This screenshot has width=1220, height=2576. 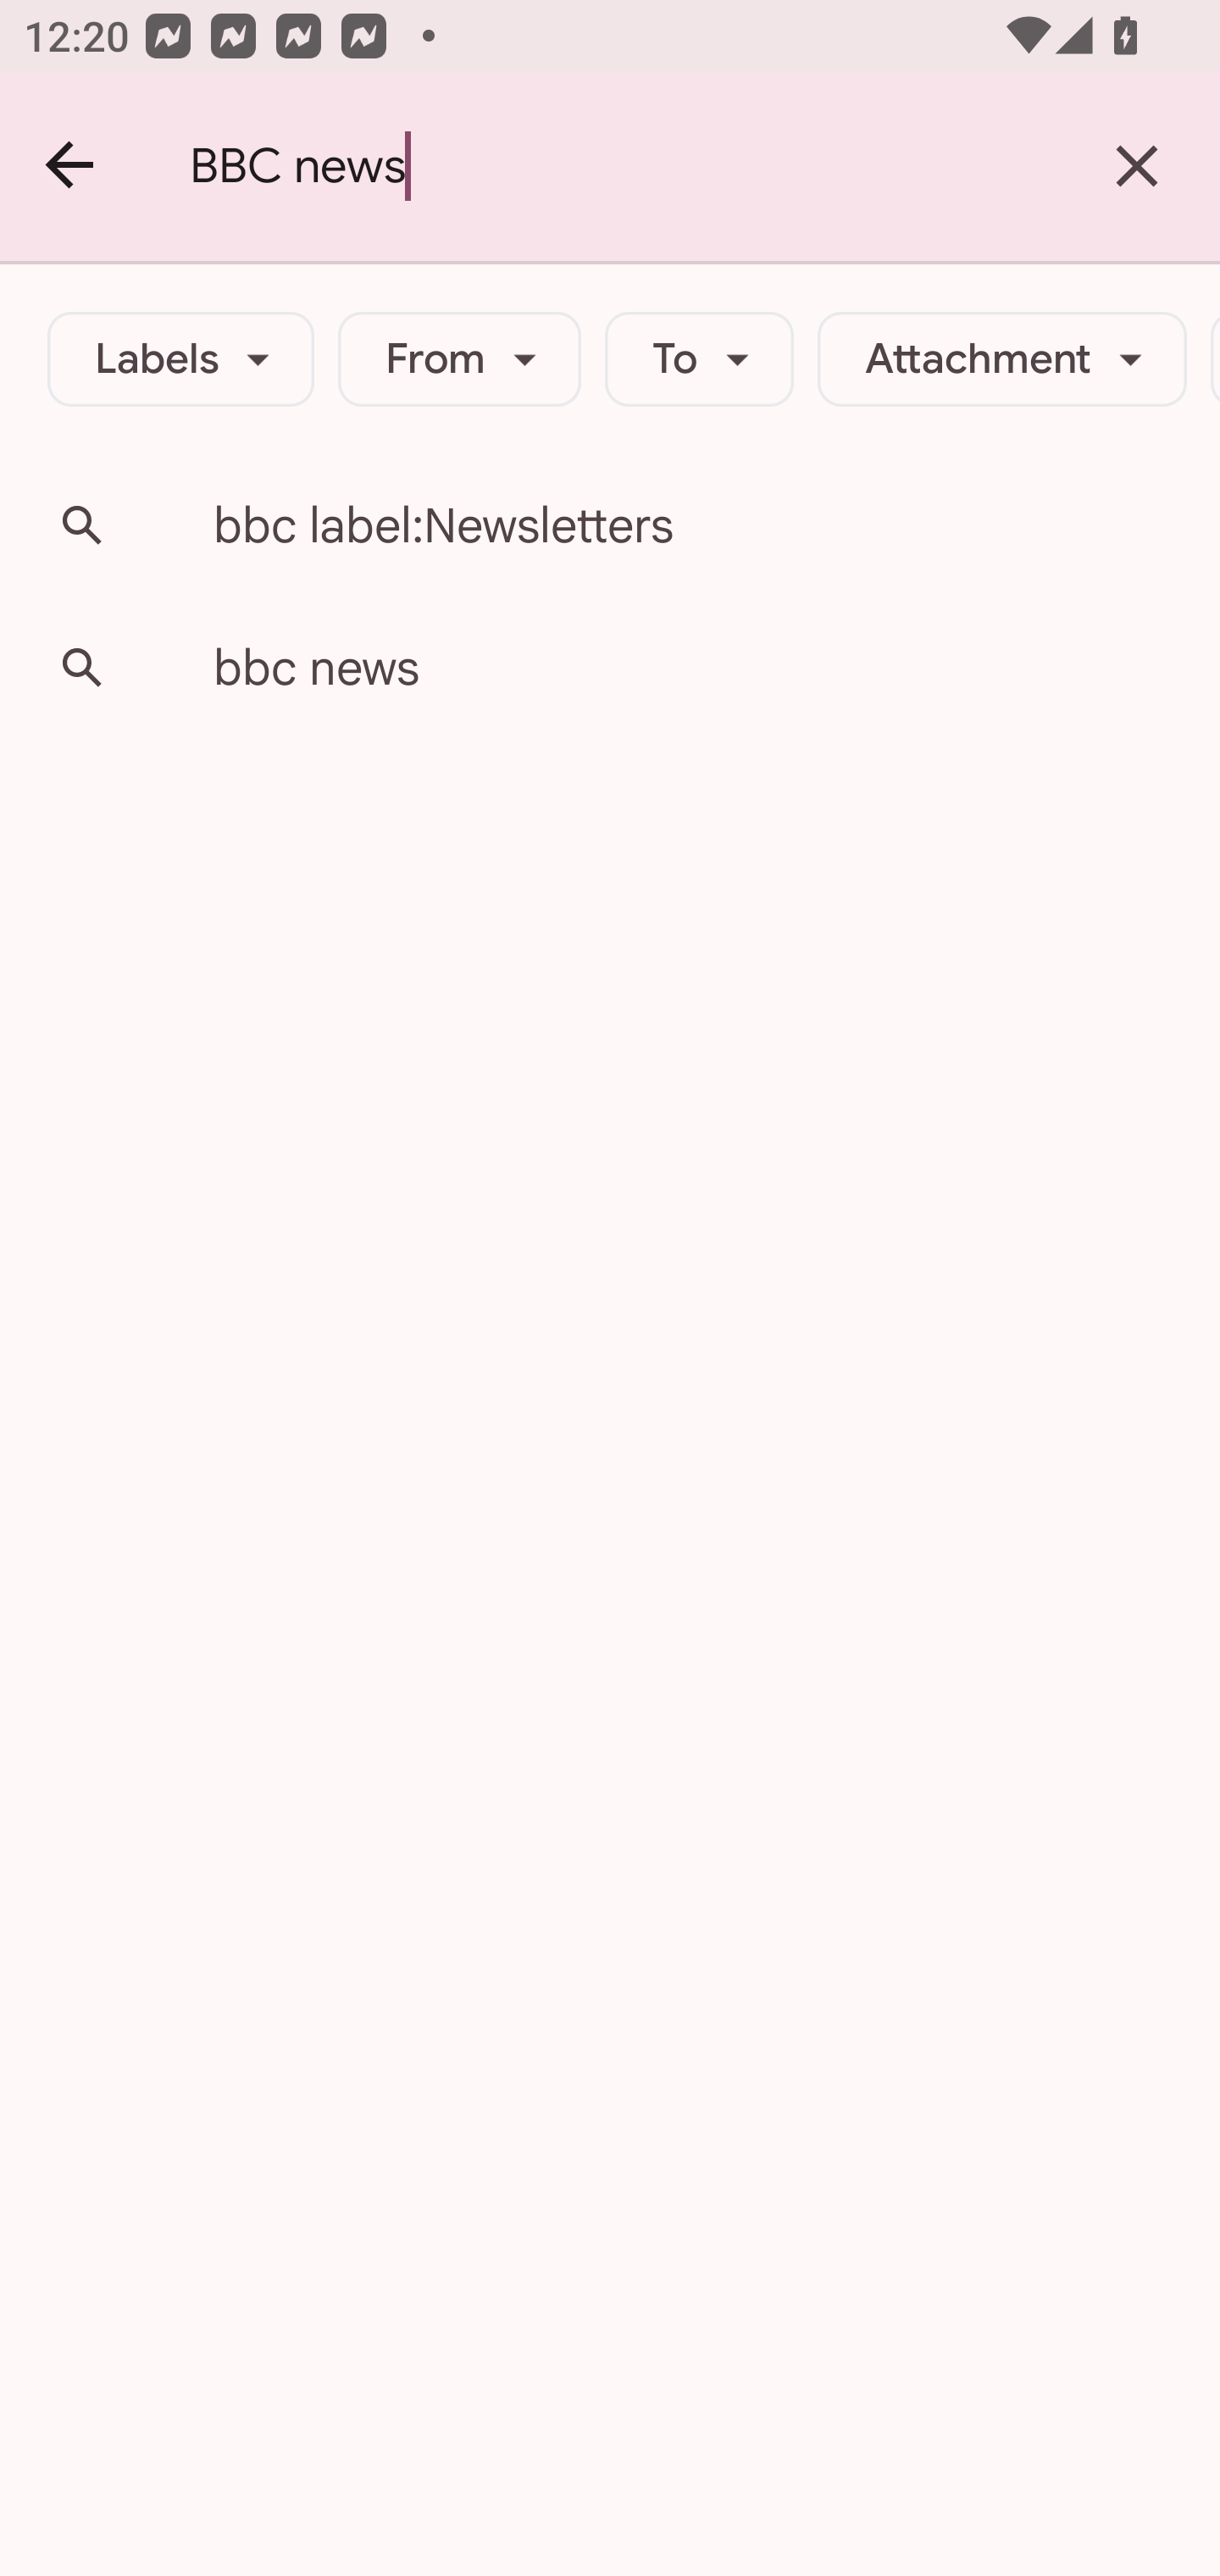 I want to click on Clear text, so click(x=1137, y=166).